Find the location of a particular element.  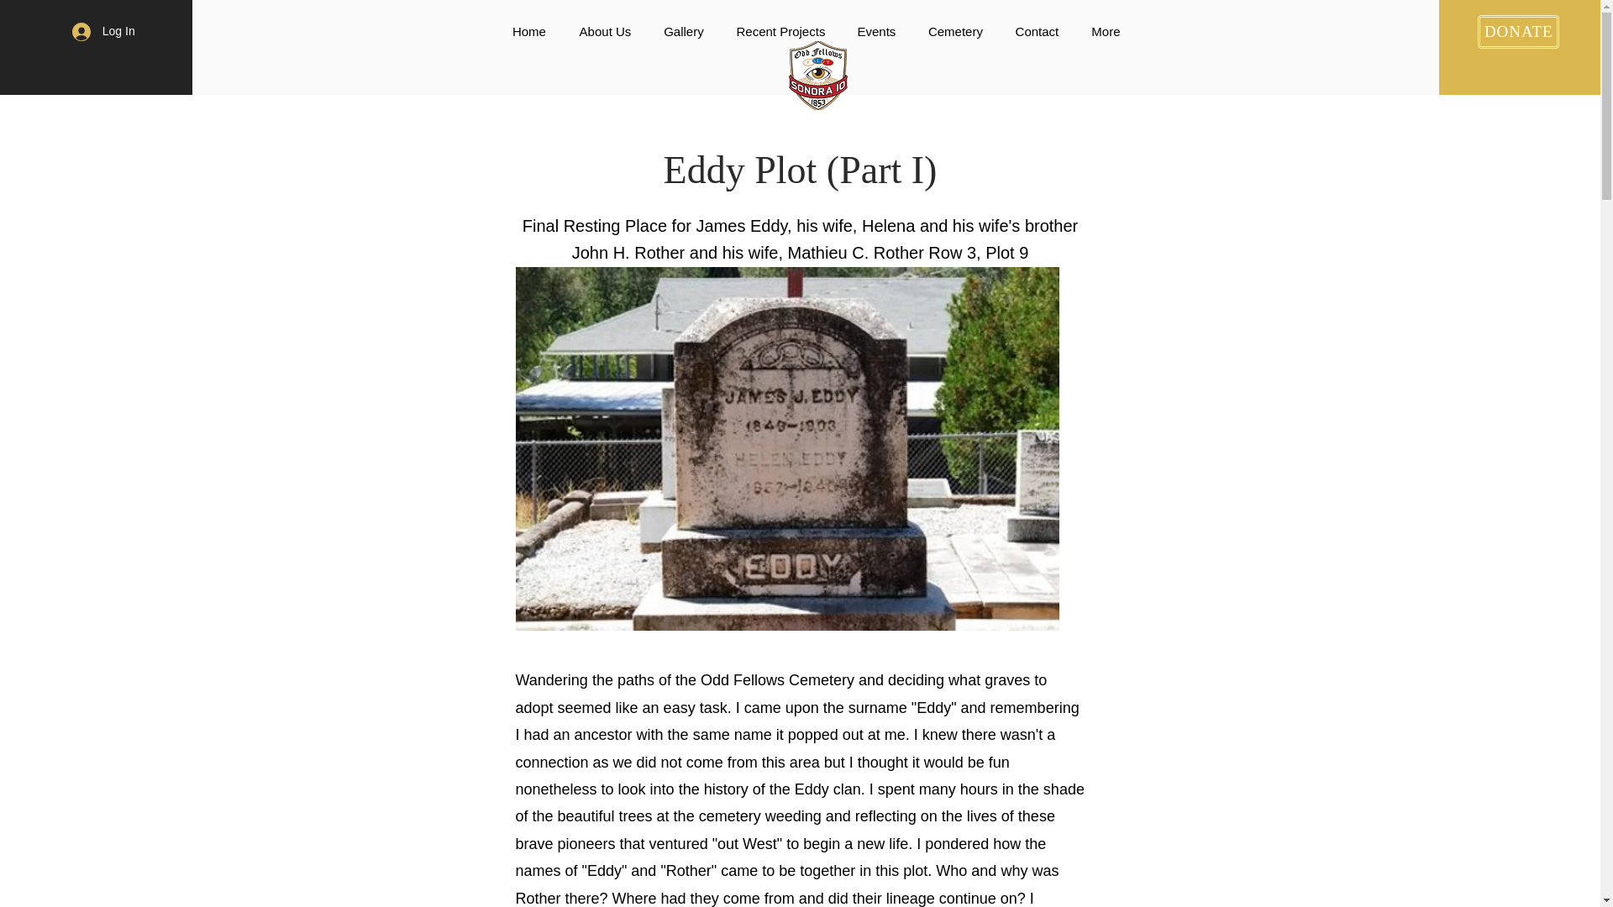

Log In is located at coordinates (103, 32).